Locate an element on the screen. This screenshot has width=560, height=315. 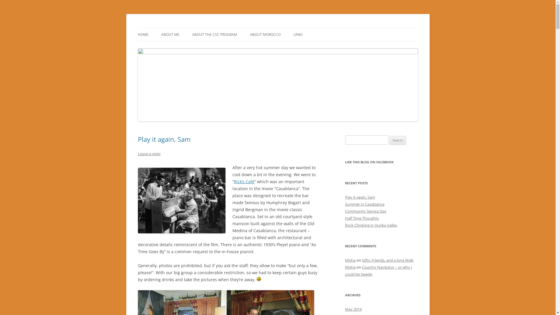
Play it again, Sam is located at coordinates (360, 197).